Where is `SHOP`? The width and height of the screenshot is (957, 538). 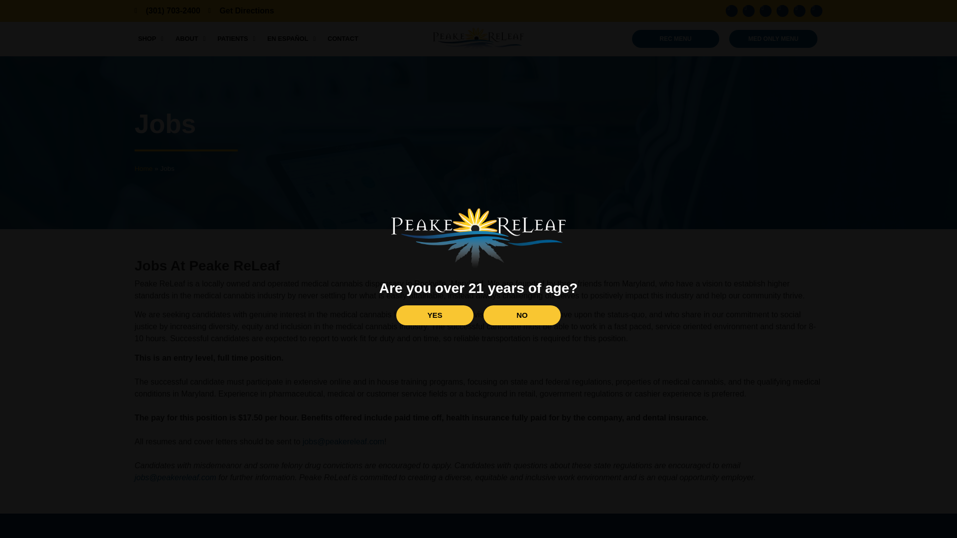 SHOP is located at coordinates (151, 39).